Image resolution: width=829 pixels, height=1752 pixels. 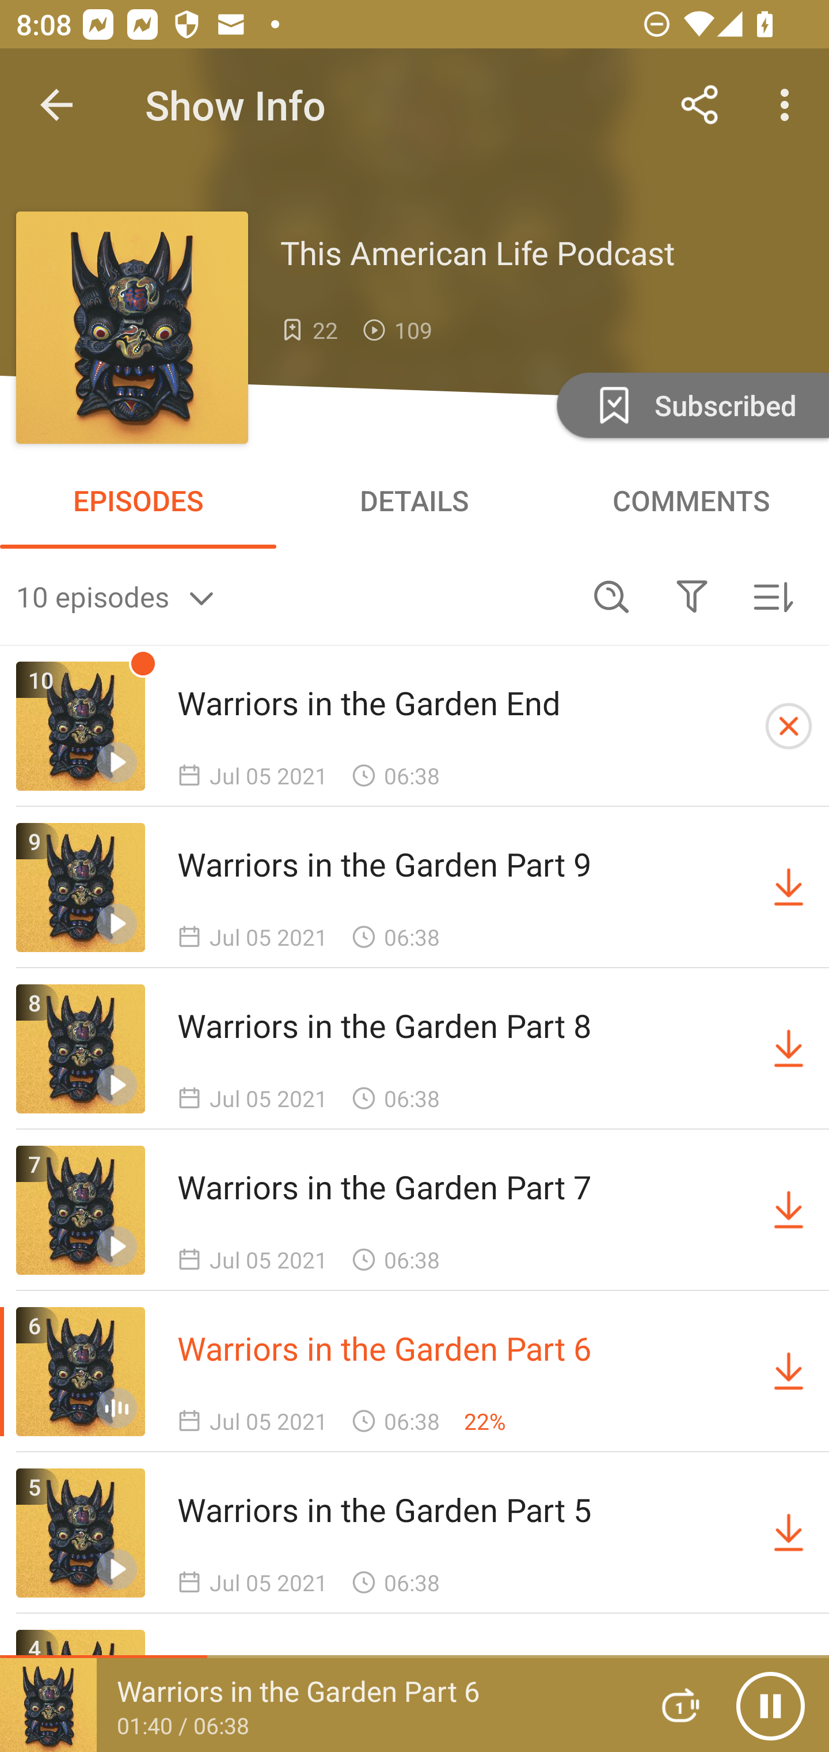 I want to click on Pause, so click(x=770, y=1705).